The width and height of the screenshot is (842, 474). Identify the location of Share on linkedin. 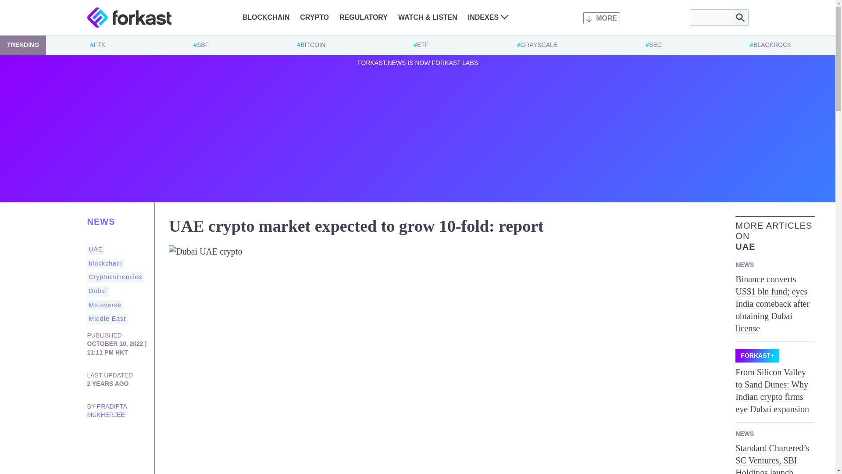
(111, 441).